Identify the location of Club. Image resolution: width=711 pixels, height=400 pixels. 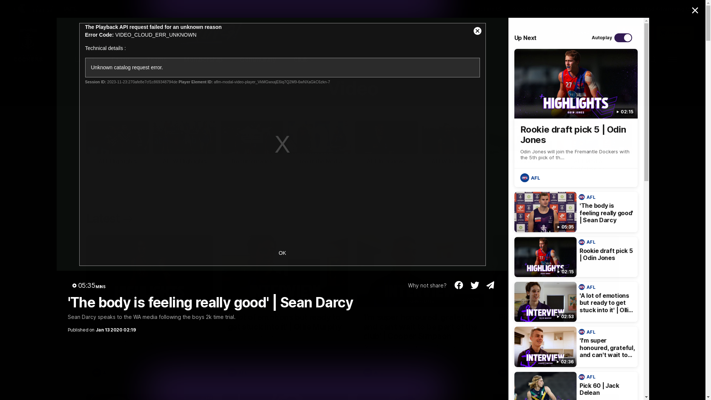
(303, 60).